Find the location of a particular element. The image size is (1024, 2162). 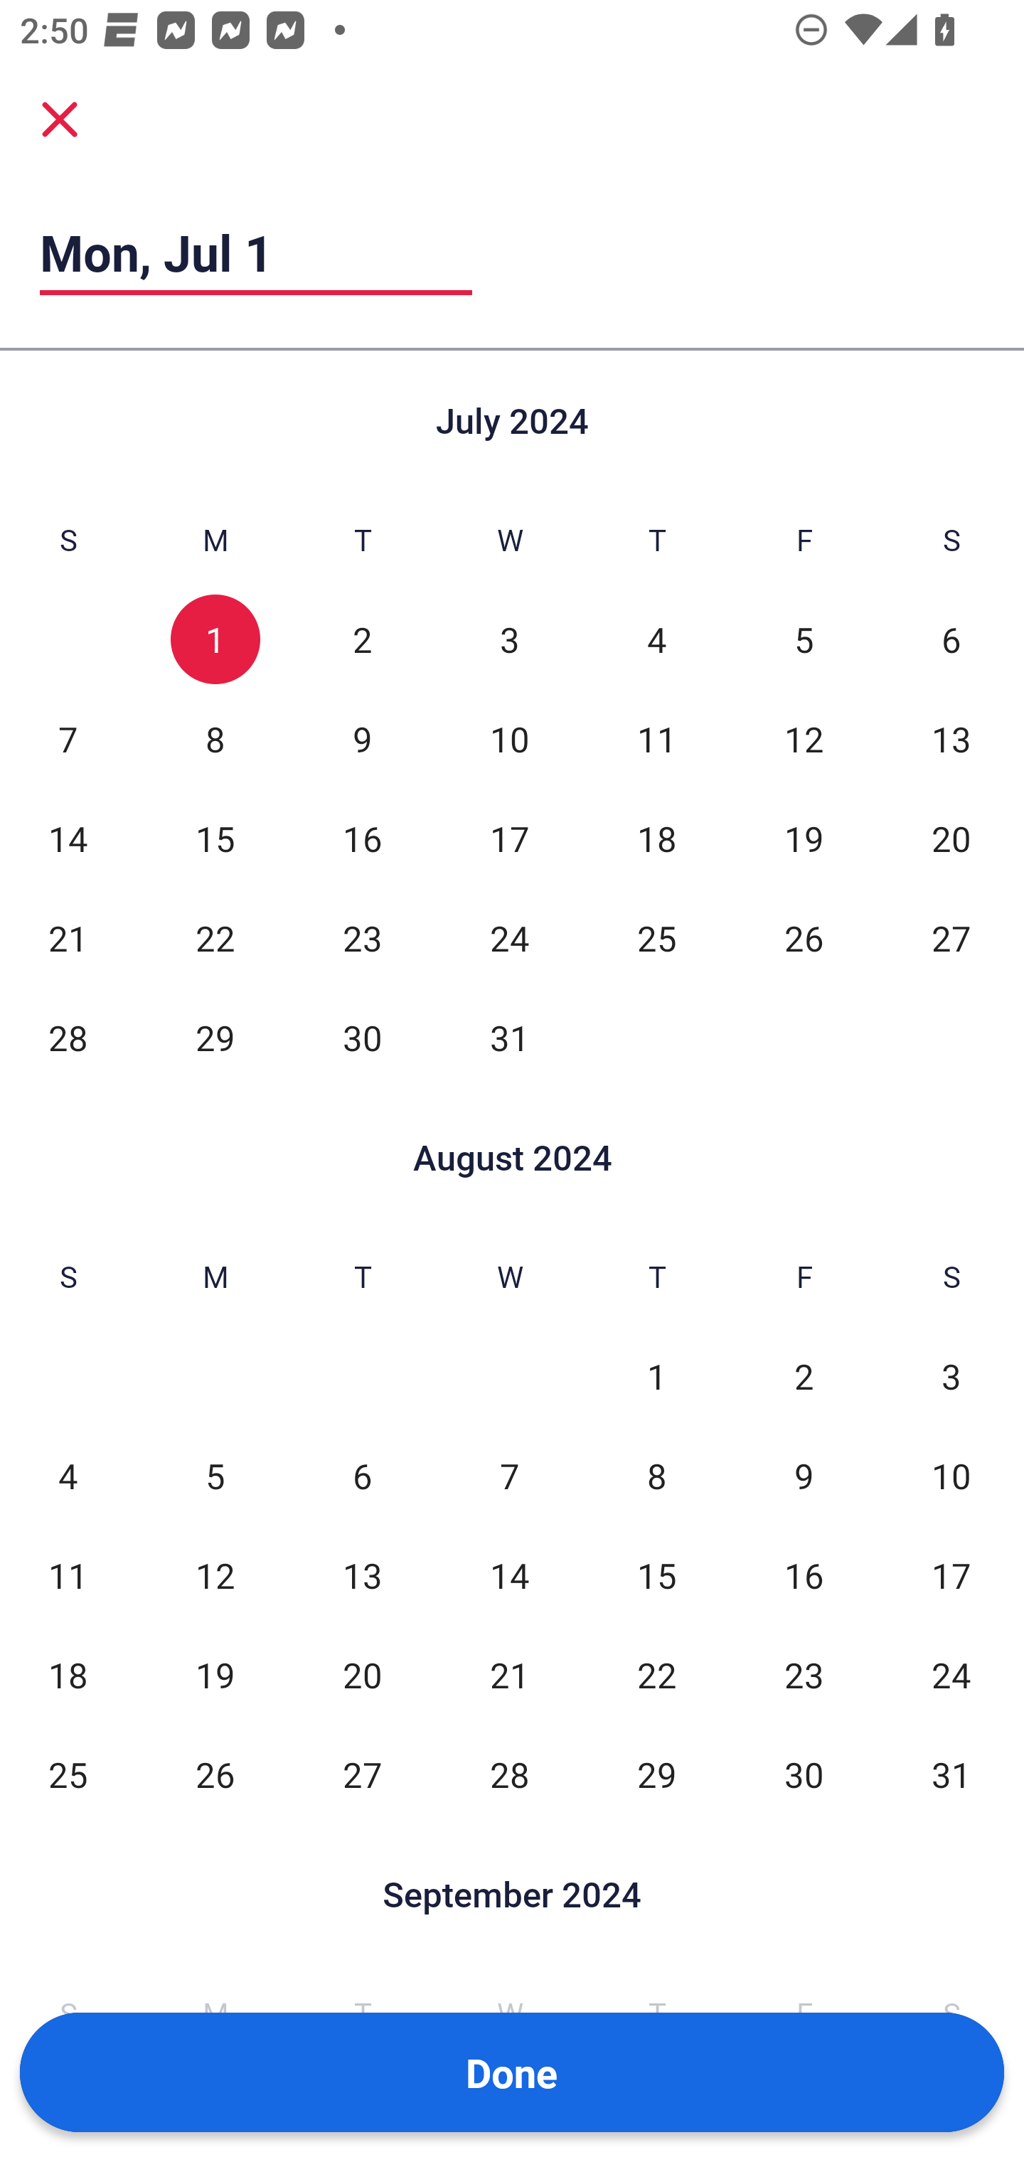

27 Sat, Jul 27, Not Selected is located at coordinates (951, 938).